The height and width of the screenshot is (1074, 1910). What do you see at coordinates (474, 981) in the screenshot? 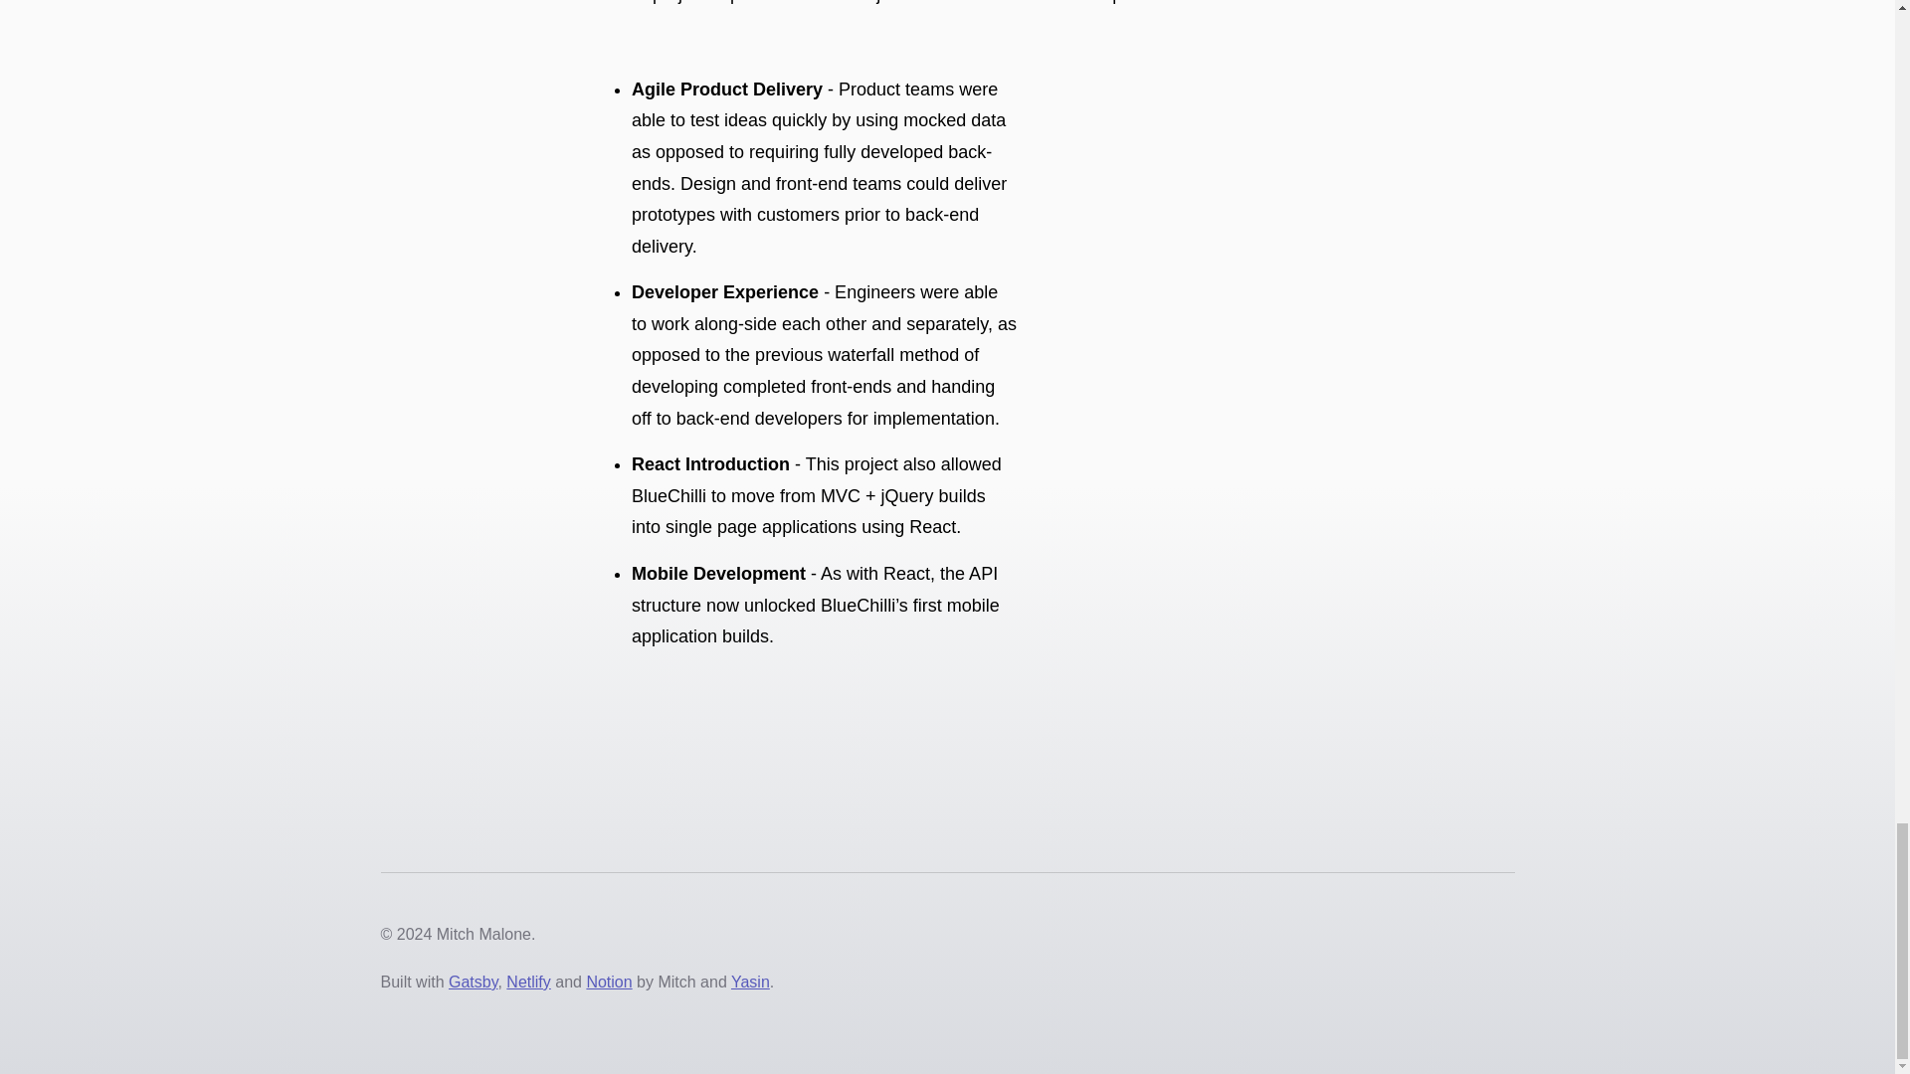
I see `Gatsby` at bounding box center [474, 981].